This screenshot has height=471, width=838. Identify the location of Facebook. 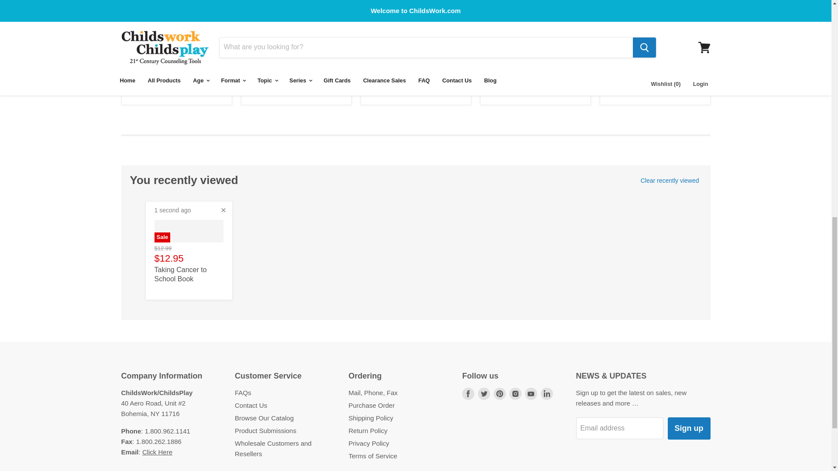
(468, 393).